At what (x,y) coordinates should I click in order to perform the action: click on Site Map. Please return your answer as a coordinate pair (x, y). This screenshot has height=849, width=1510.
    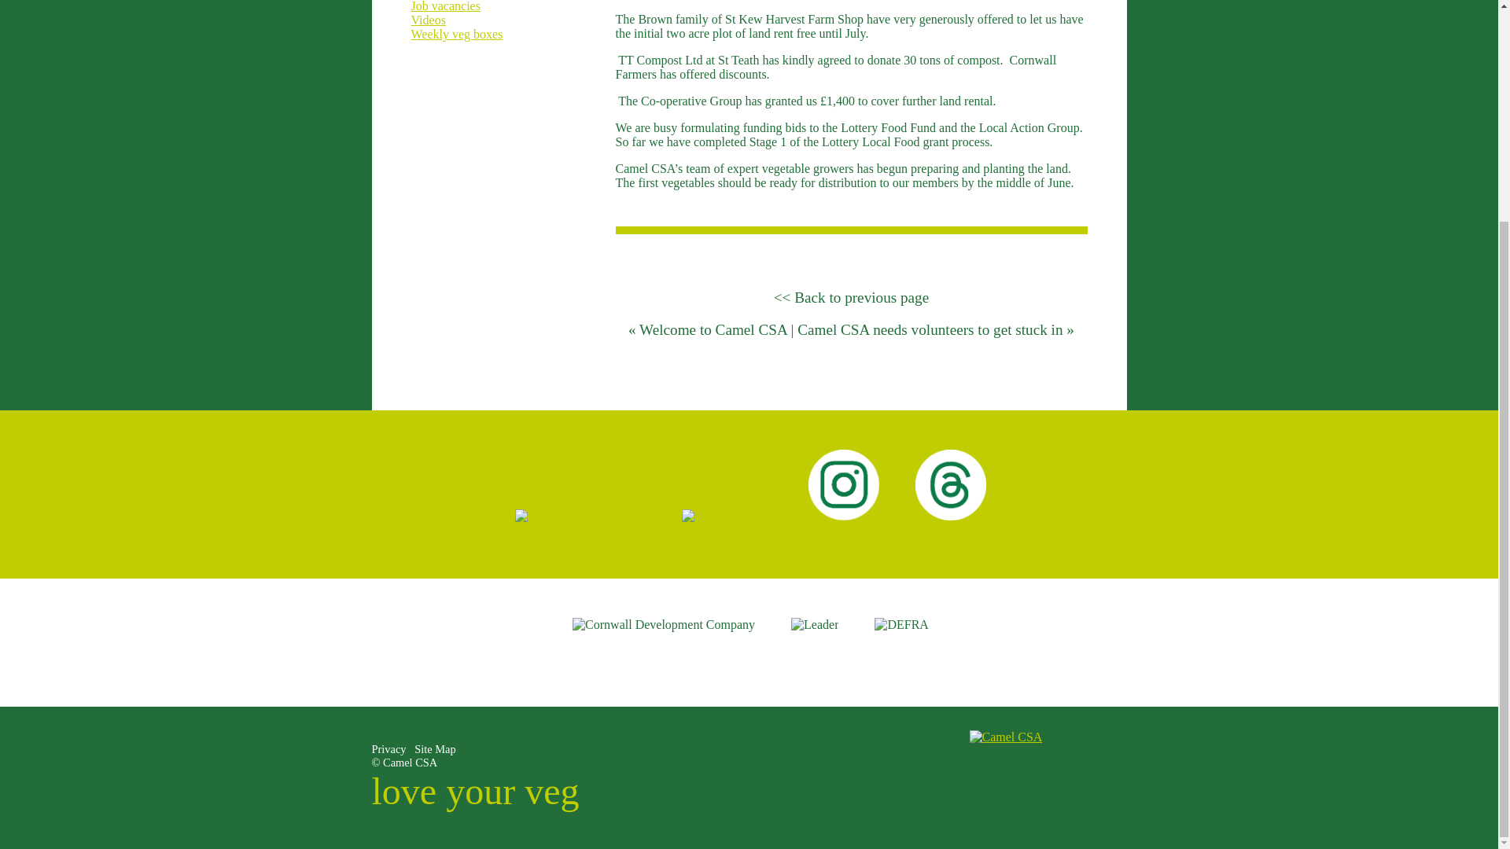
    Looking at the image, I should click on (434, 749).